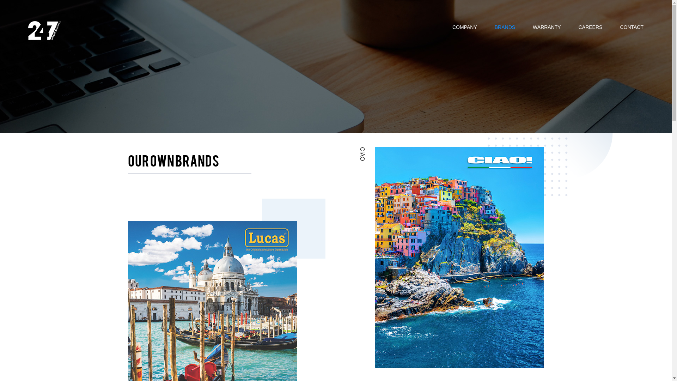  What do you see at coordinates (632, 26) in the screenshot?
I see `CONTACT` at bounding box center [632, 26].